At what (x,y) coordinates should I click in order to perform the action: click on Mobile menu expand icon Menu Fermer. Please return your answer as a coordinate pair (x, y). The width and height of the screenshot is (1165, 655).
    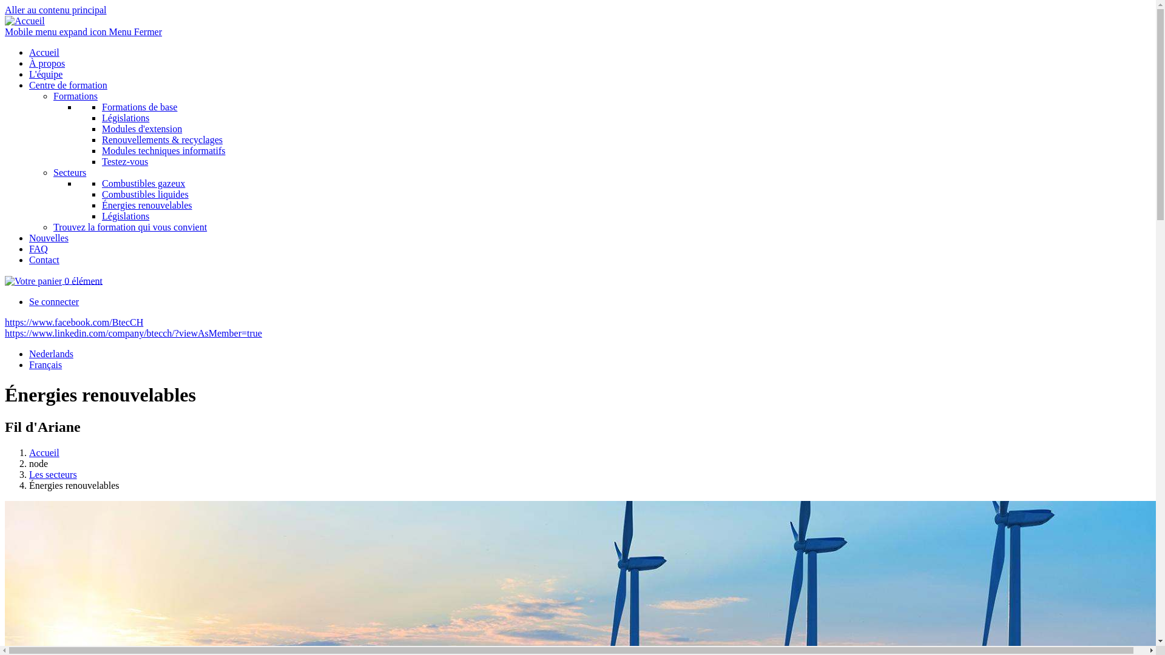
    Looking at the image, I should click on (84, 32).